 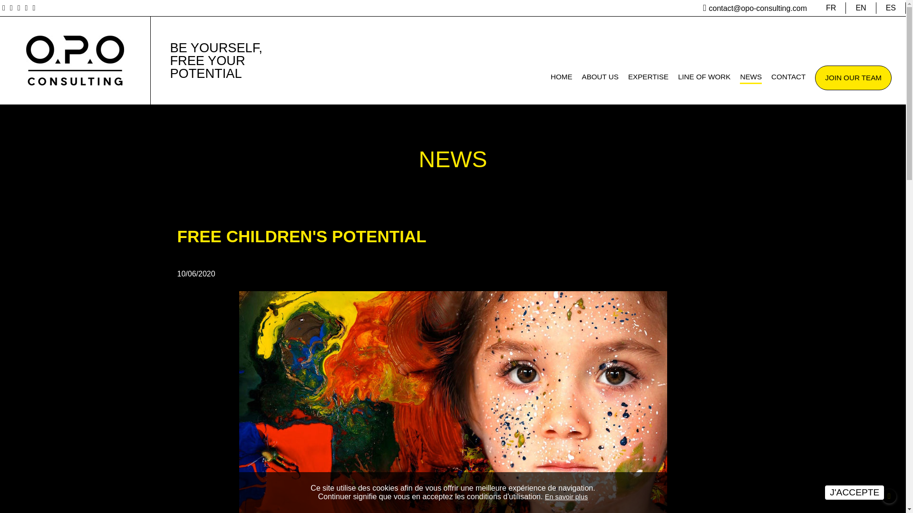 What do you see at coordinates (566, 497) in the screenshot?
I see `En savoir plus` at bounding box center [566, 497].